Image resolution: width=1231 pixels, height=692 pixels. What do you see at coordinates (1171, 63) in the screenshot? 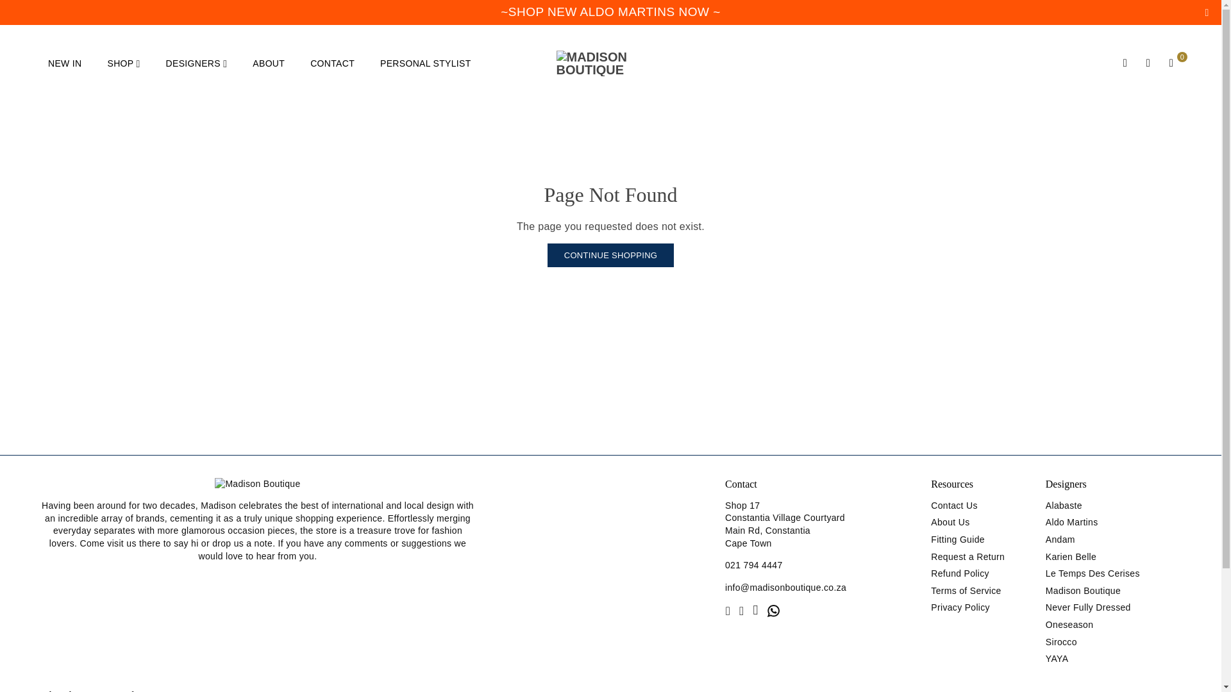
I see `Cart` at bounding box center [1171, 63].